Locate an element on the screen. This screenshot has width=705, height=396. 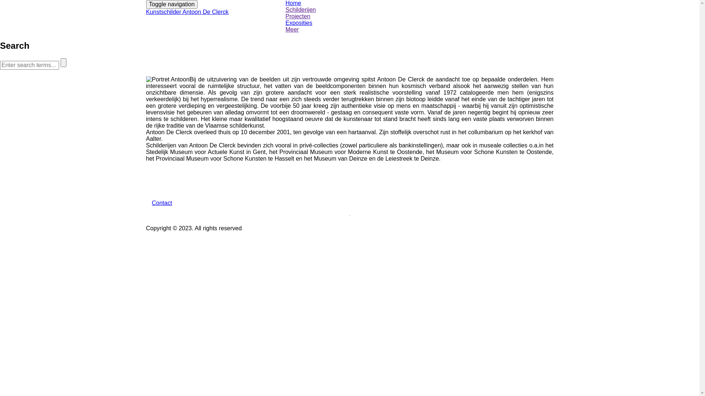
Contact is located at coordinates (162, 203).